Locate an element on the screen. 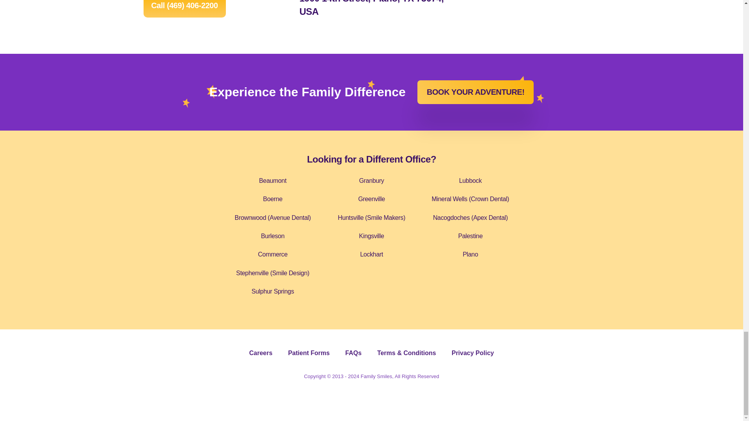 The image size is (749, 421). Beaumont is located at coordinates (272, 180).